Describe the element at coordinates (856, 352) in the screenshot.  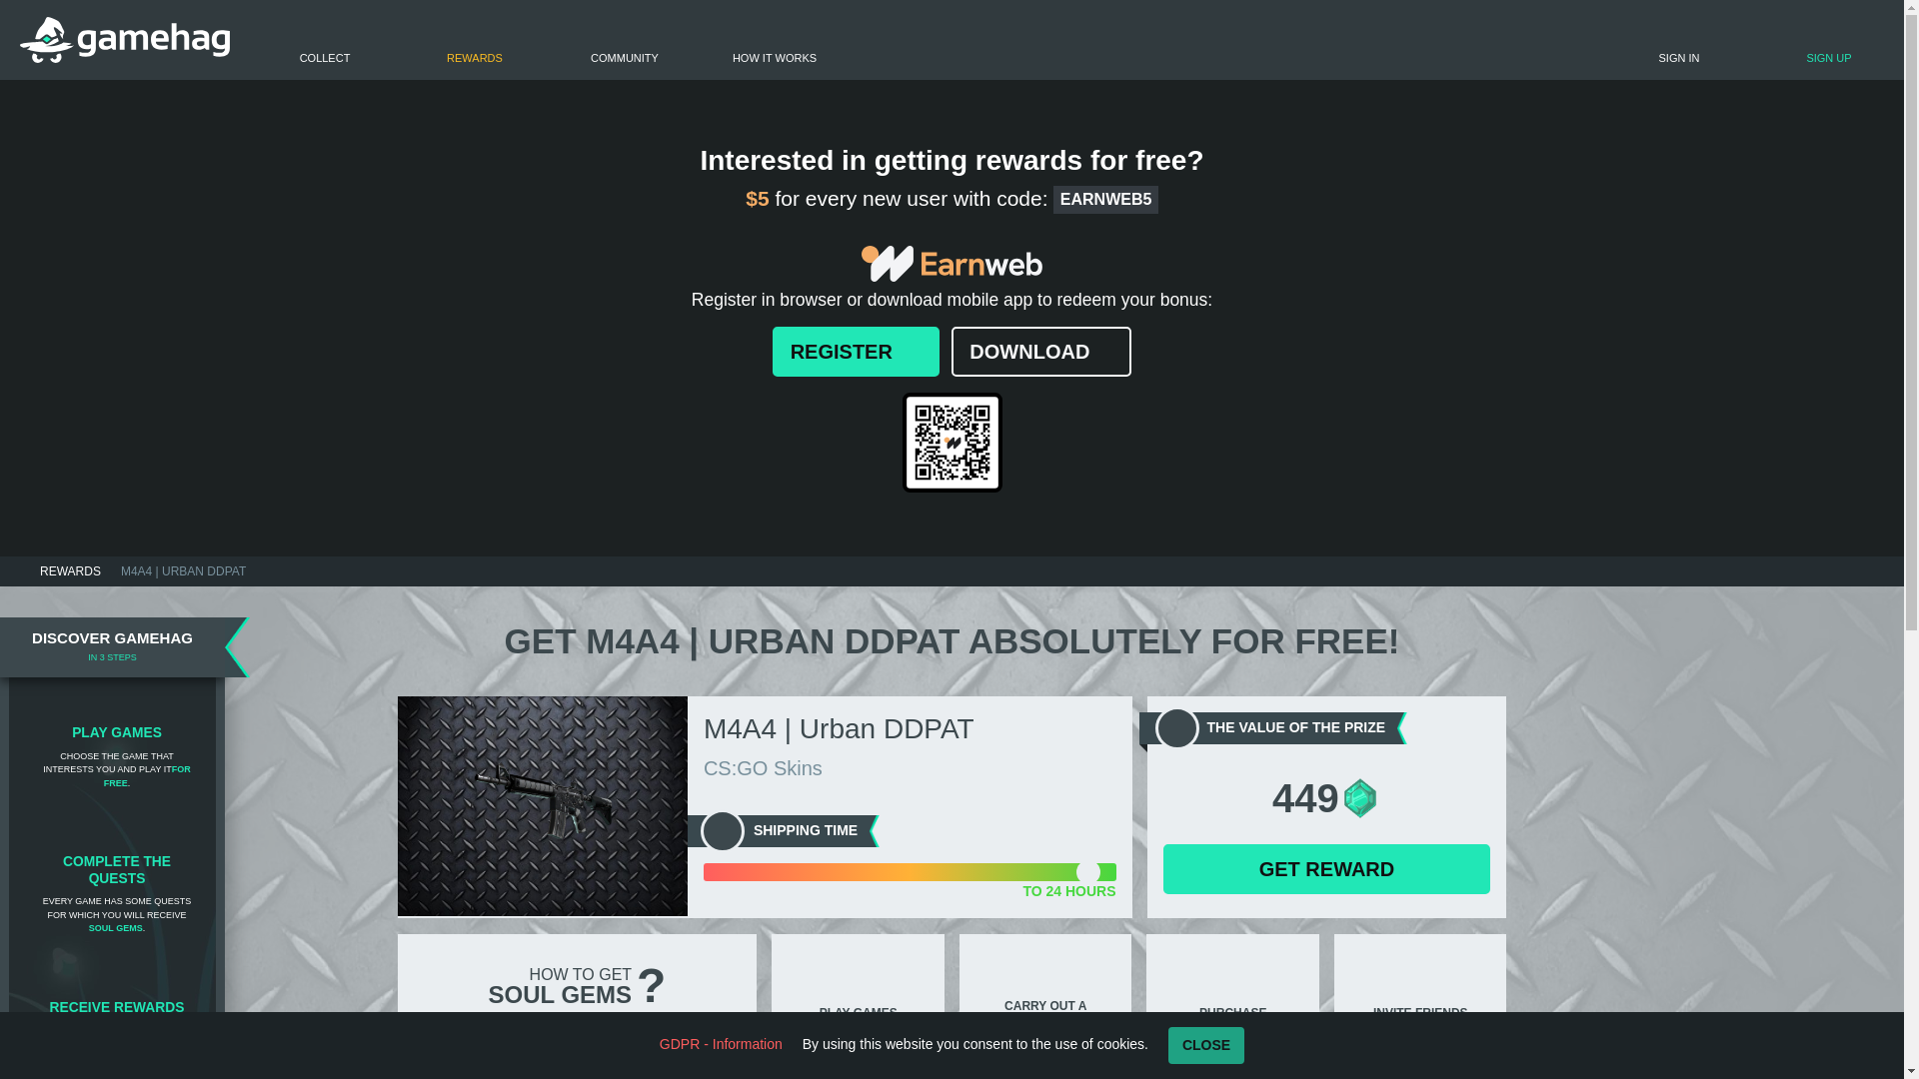
I see `REGISTER` at that location.